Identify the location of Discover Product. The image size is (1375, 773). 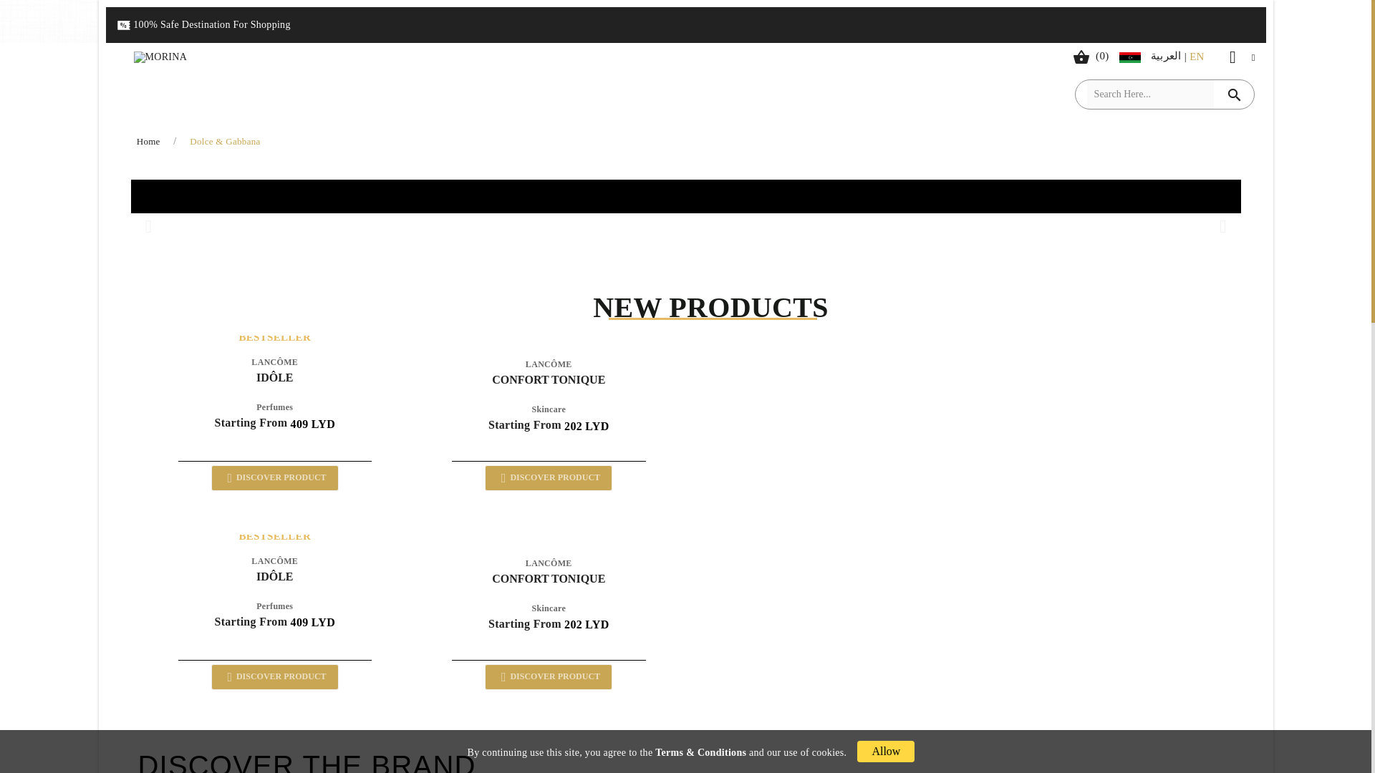
(549, 677).